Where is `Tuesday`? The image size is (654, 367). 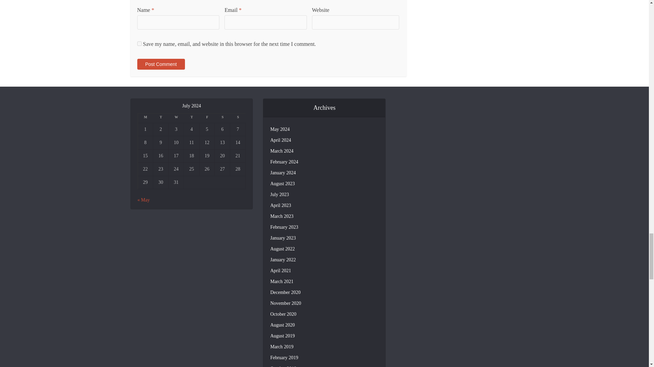
Tuesday is located at coordinates (161, 118).